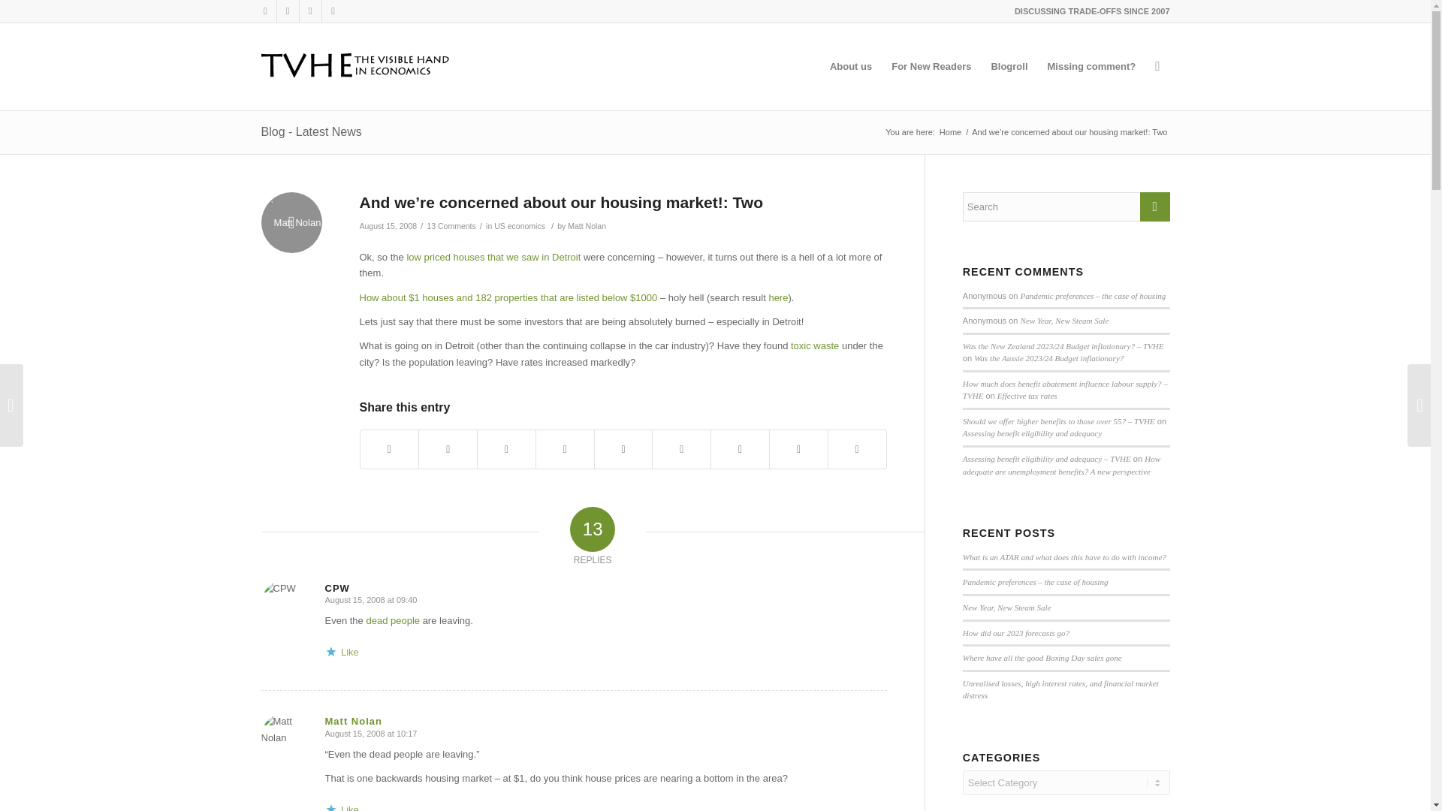 Image resolution: width=1442 pixels, height=811 pixels. What do you see at coordinates (587, 225) in the screenshot?
I see `Posts by Matt Nolan` at bounding box center [587, 225].